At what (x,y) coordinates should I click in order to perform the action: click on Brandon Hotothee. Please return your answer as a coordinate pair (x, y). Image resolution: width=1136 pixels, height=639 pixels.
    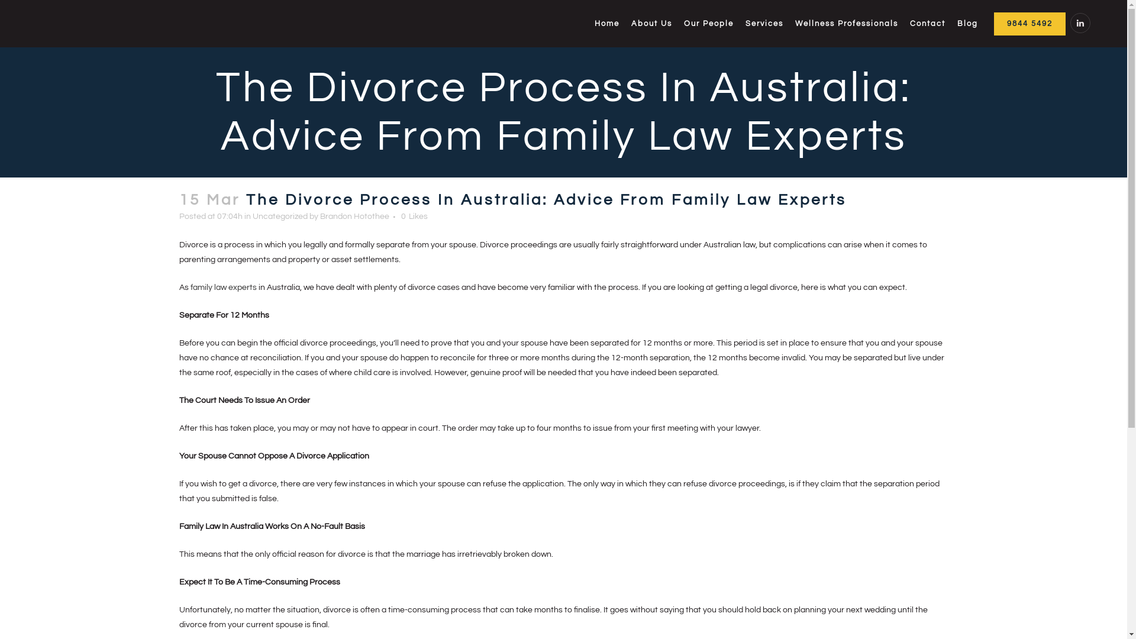
    Looking at the image, I should click on (354, 217).